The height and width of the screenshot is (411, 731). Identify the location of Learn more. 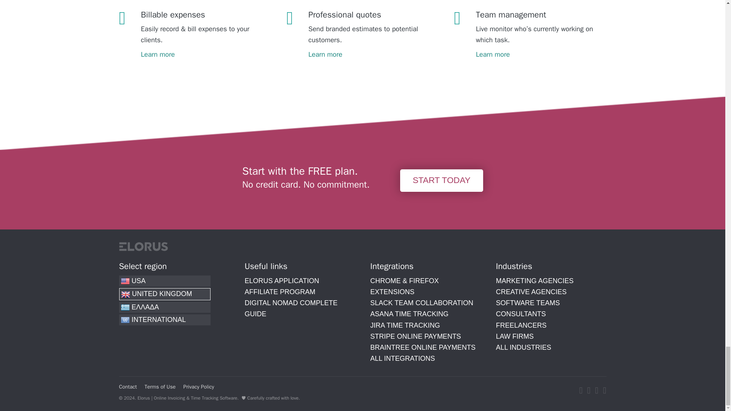
(538, 53).